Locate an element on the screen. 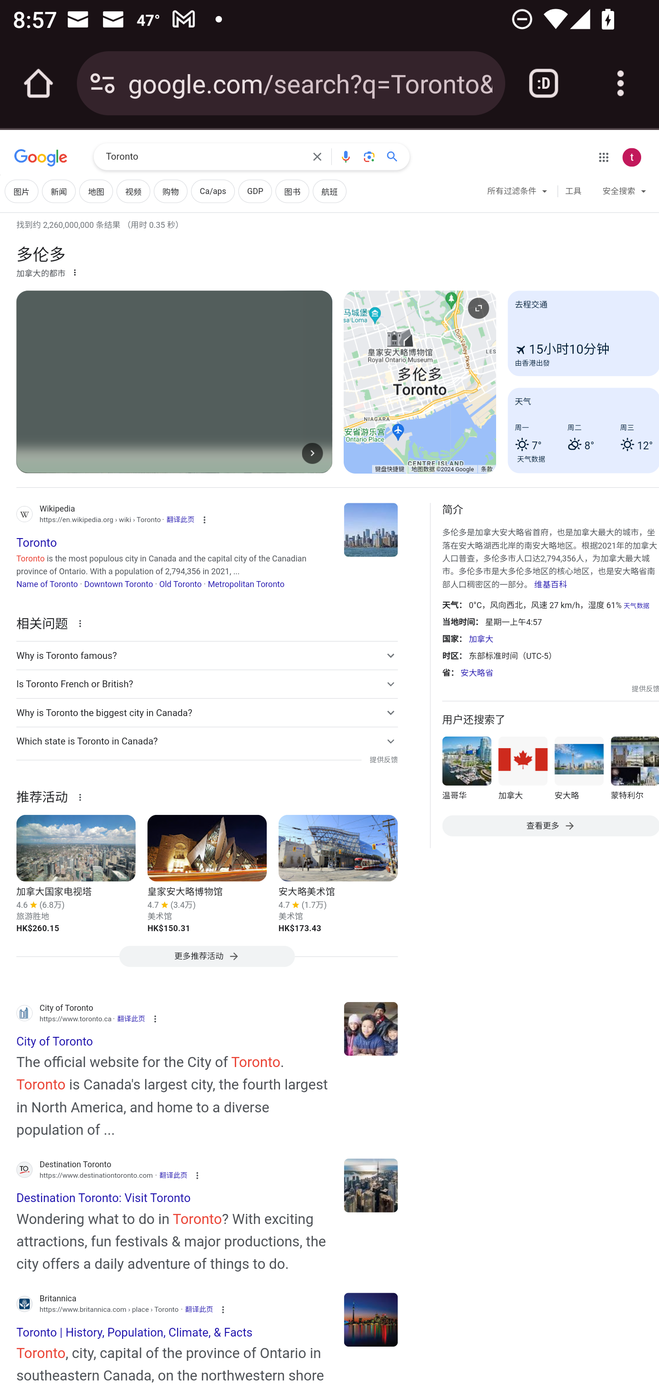  新闻 is located at coordinates (58, 191).